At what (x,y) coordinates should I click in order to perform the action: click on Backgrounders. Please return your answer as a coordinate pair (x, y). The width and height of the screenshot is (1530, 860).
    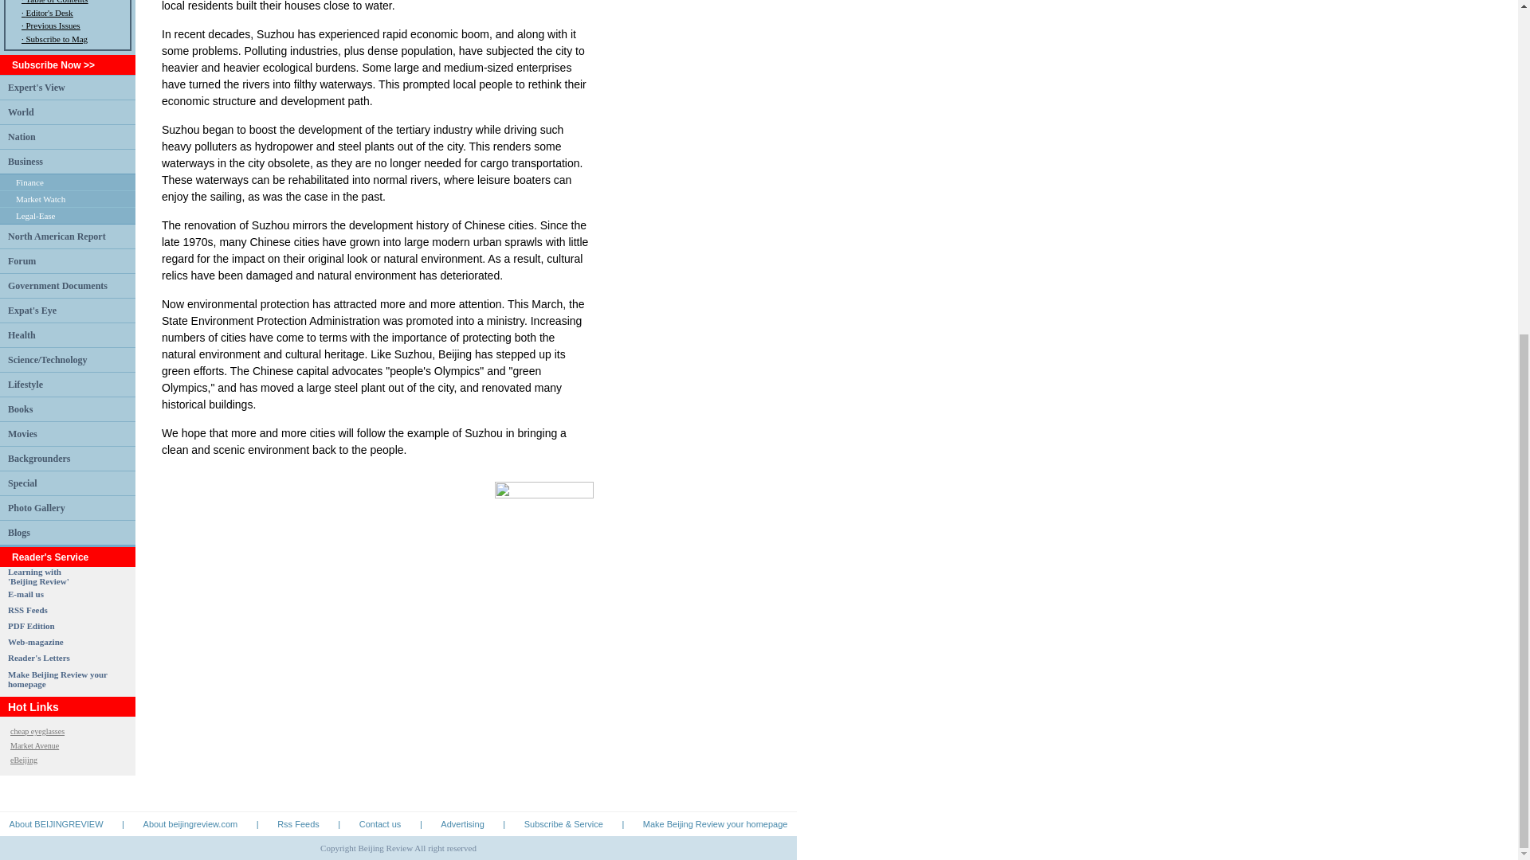
    Looking at the image, I should click on (38, 458).